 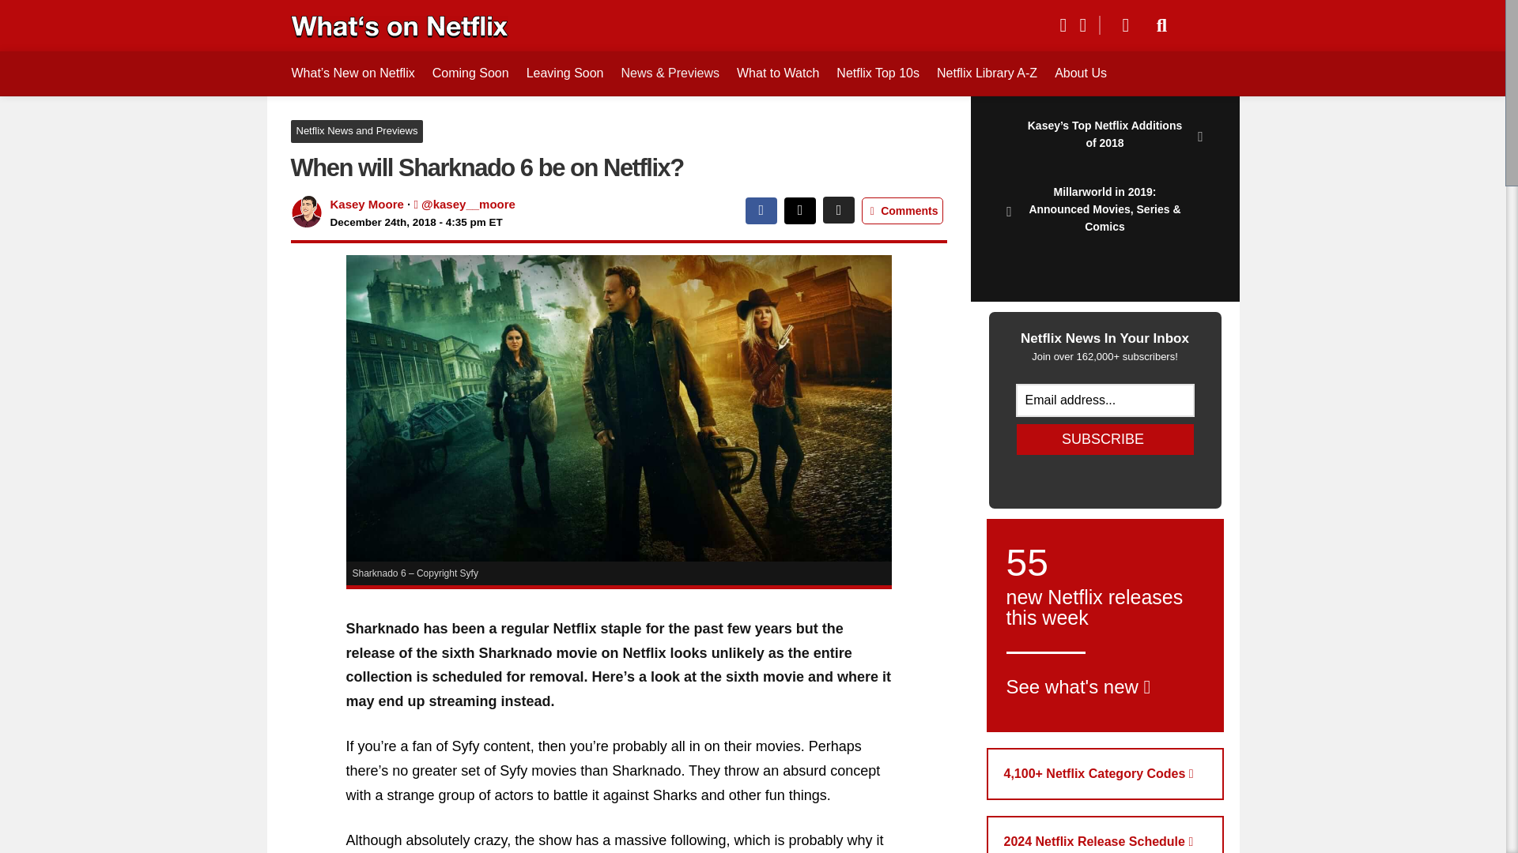 What do you see at coordinates (357, 131) in the screenshot?
I see `About Us` at bounding box center [357, 131].